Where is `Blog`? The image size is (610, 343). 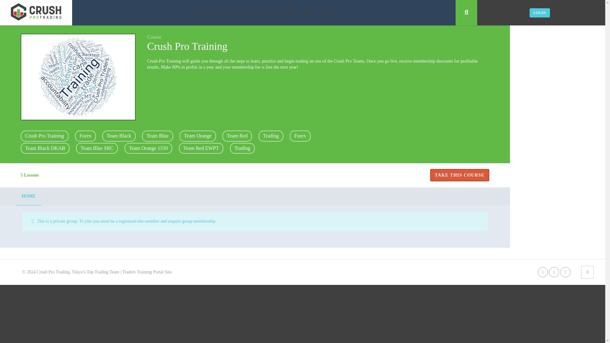
Blog is located at coordinates (309, 13).